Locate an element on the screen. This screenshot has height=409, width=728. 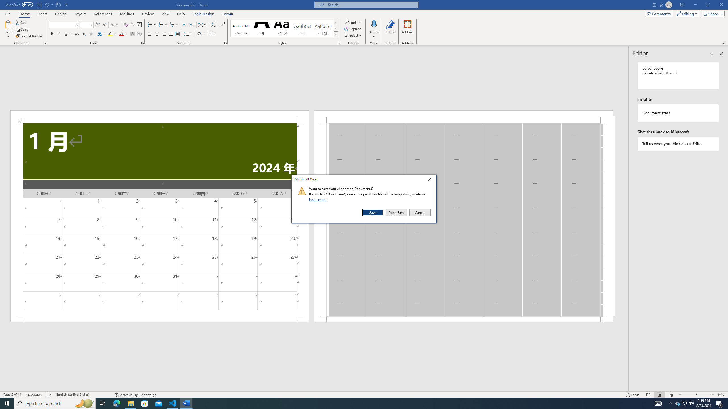
Select is located at coordinates (353, 35).